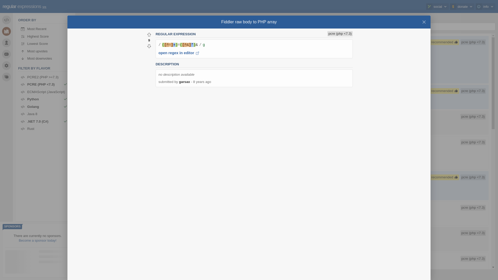 The image size is (498, 280). Describe the element at coordinates (6, 54) in the screenshot. I see `Regex Quiz` at that location.